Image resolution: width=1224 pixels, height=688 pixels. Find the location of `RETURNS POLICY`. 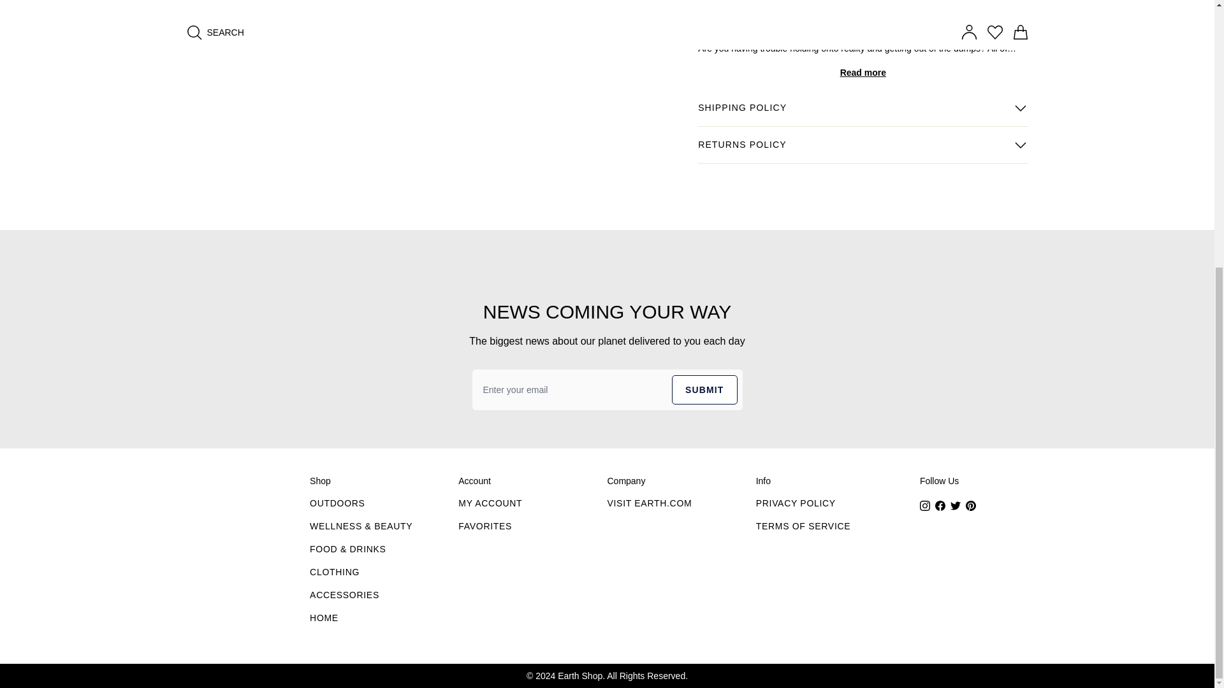

RETURNS POLICY is located at coordinates (863, 145).